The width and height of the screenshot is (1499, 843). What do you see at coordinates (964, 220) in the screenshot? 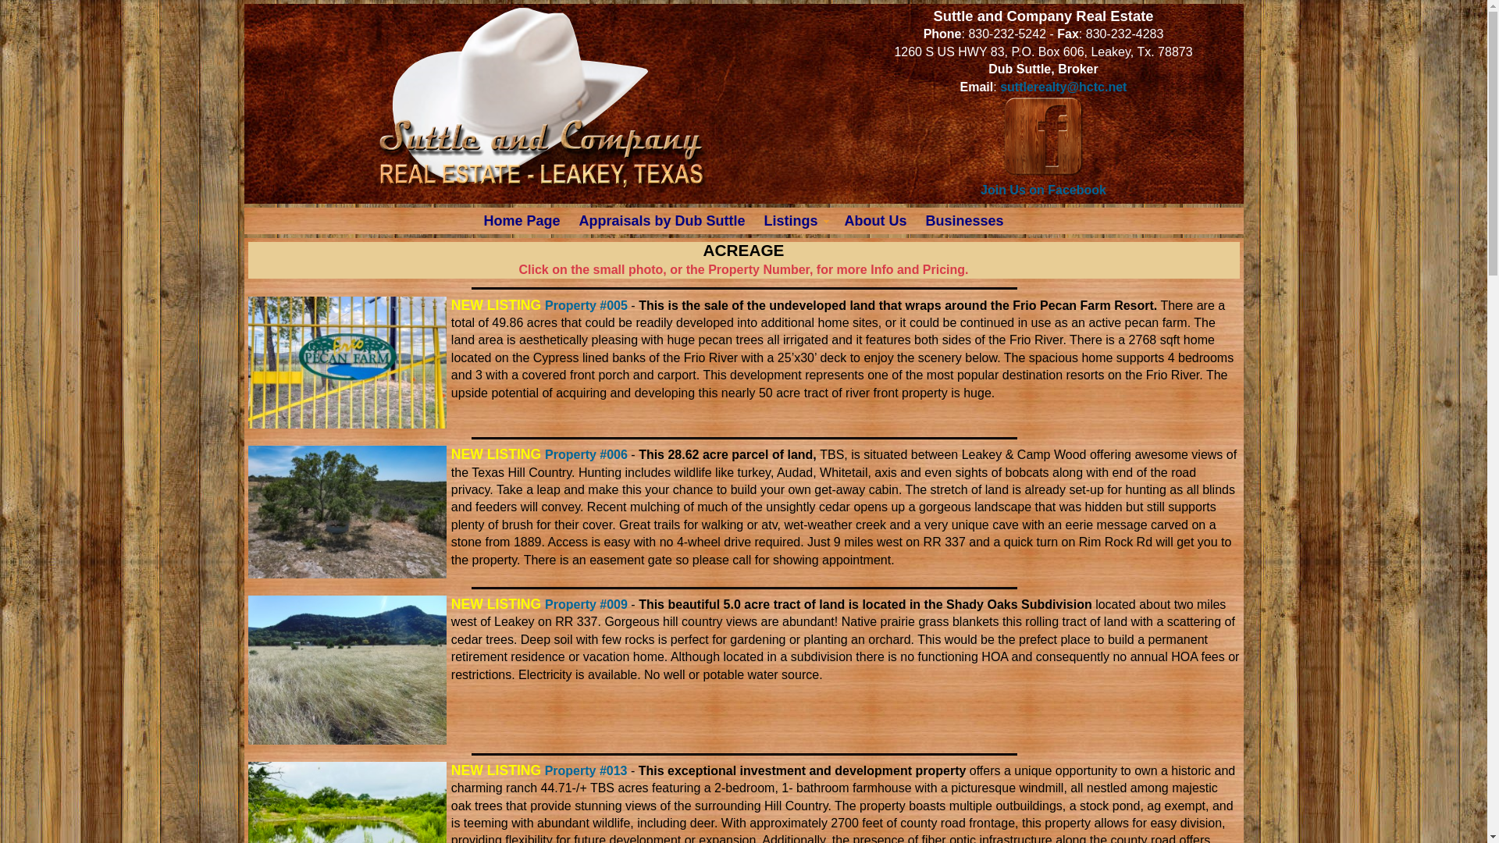
I see `Businesses` at bounding box center [964, 220].